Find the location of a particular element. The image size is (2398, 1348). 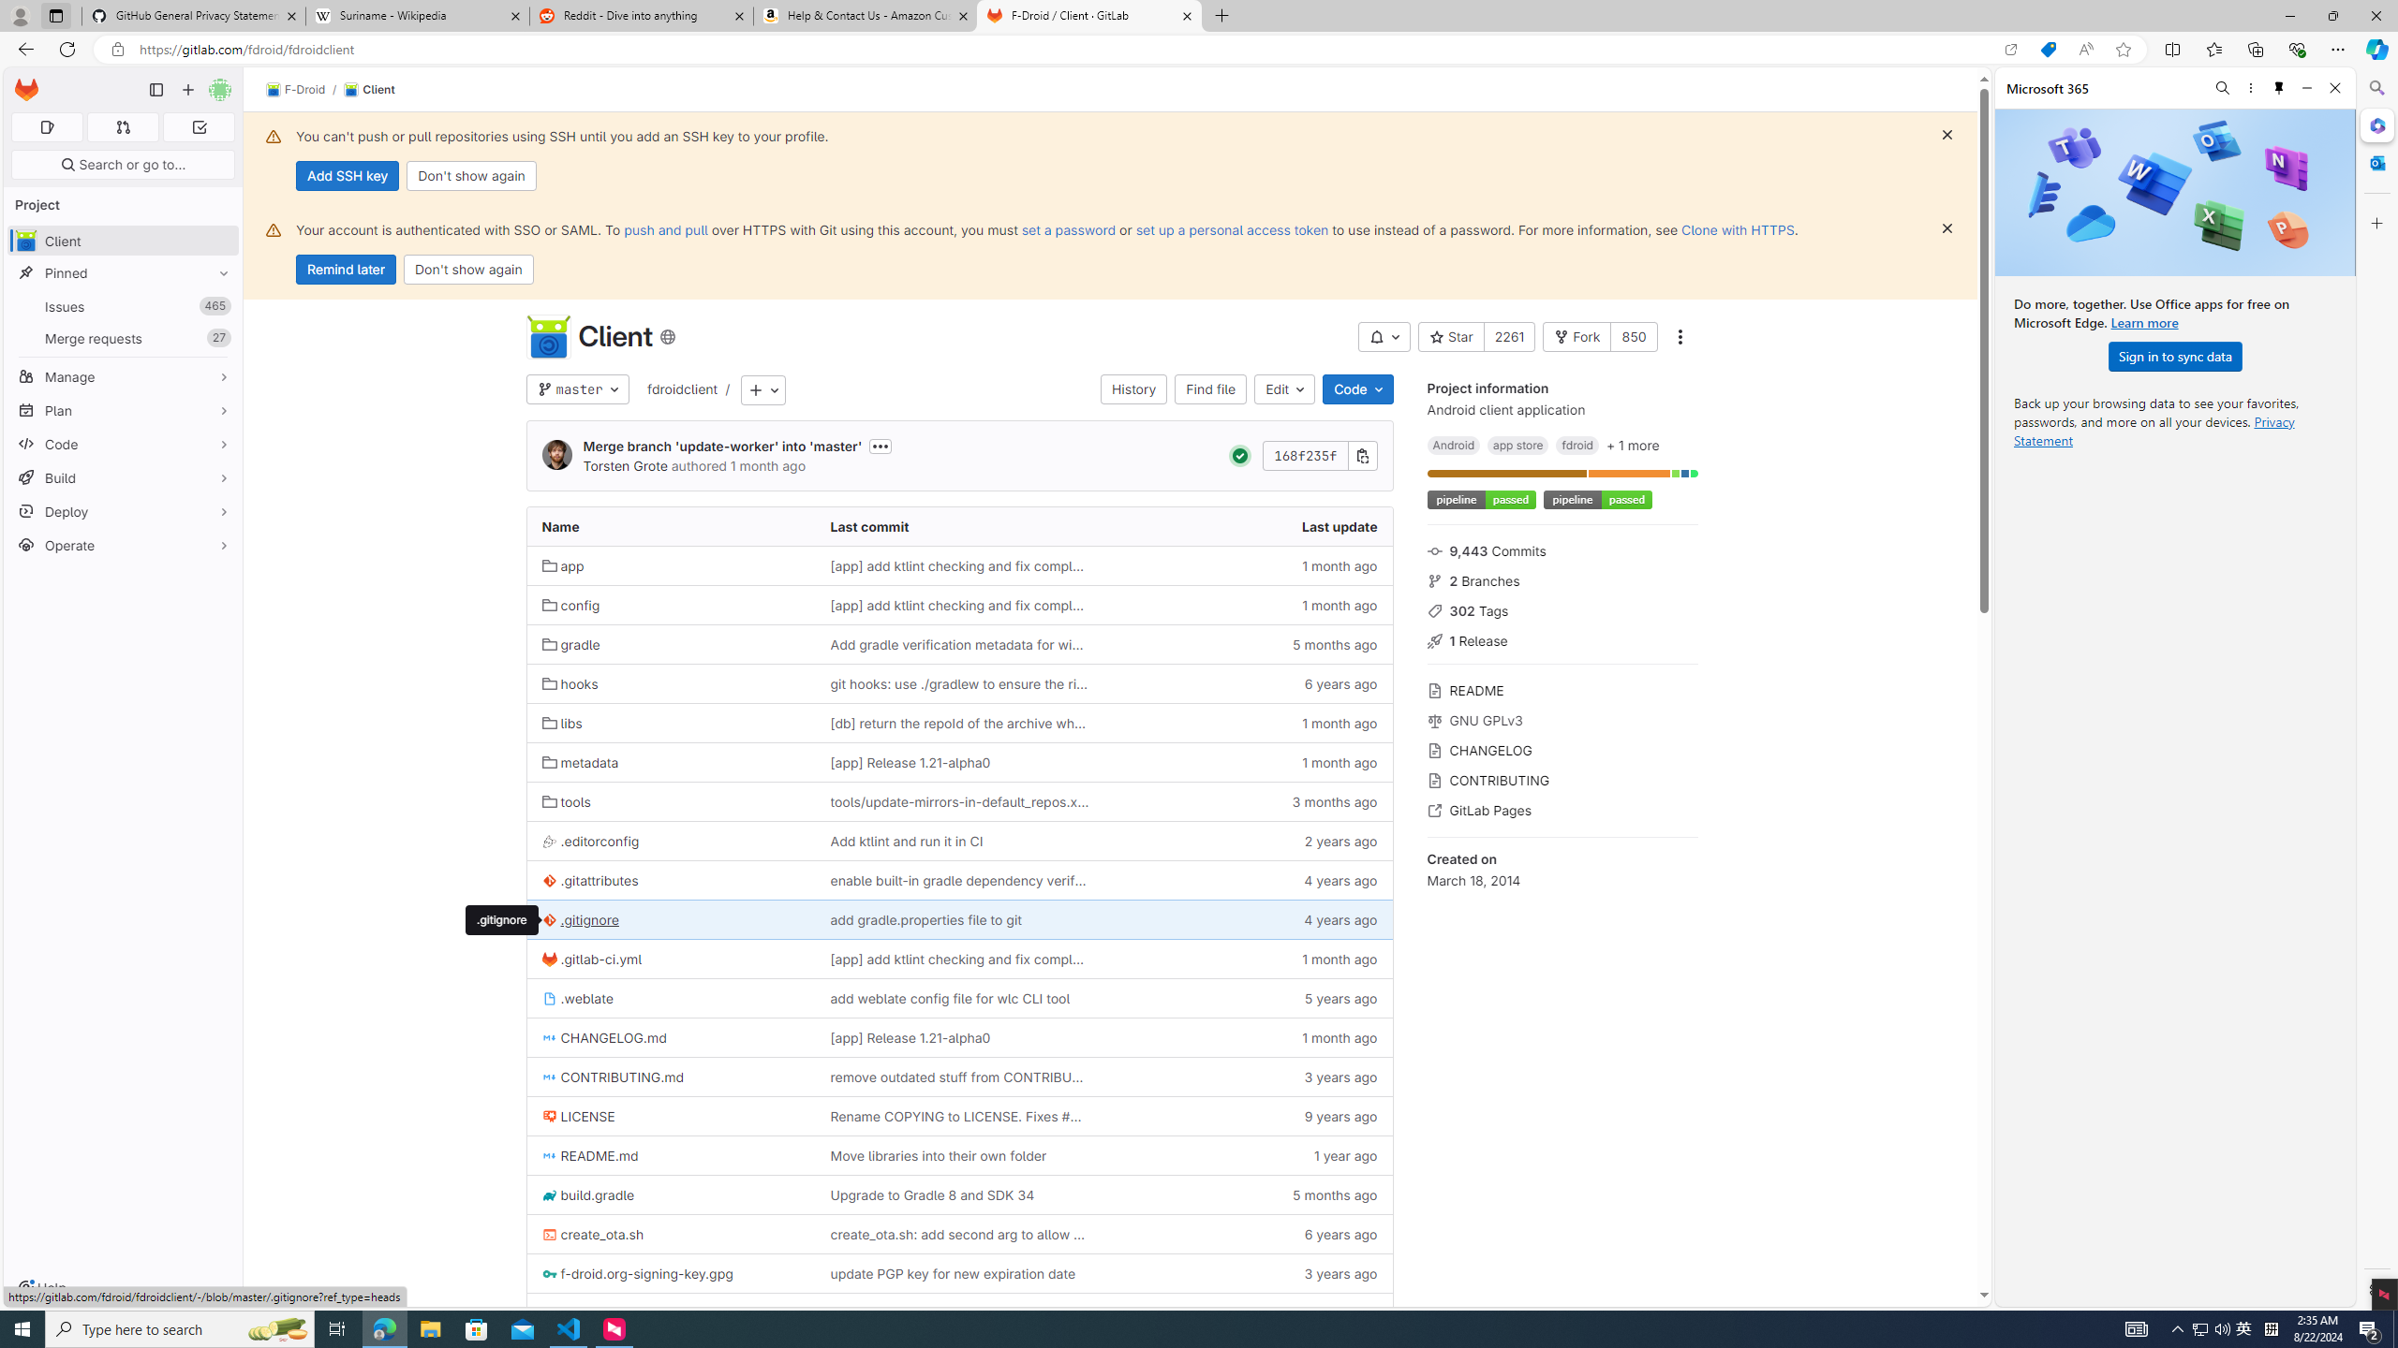

metadata is located at coordinates (580, 762).